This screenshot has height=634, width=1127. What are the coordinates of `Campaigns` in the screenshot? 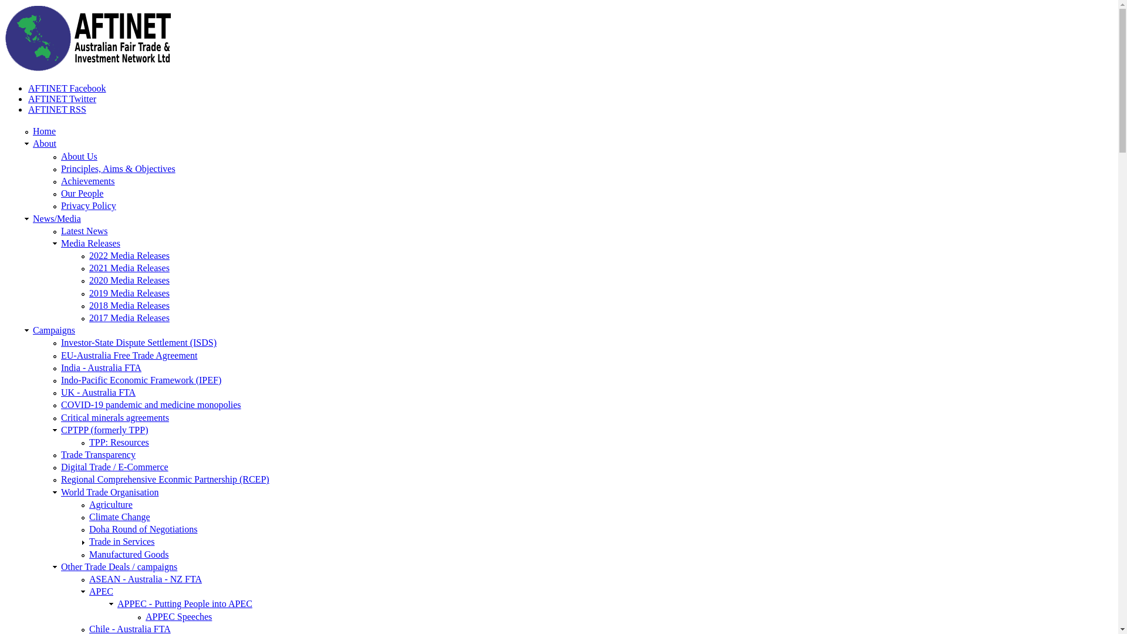 It's located at (54, 330).